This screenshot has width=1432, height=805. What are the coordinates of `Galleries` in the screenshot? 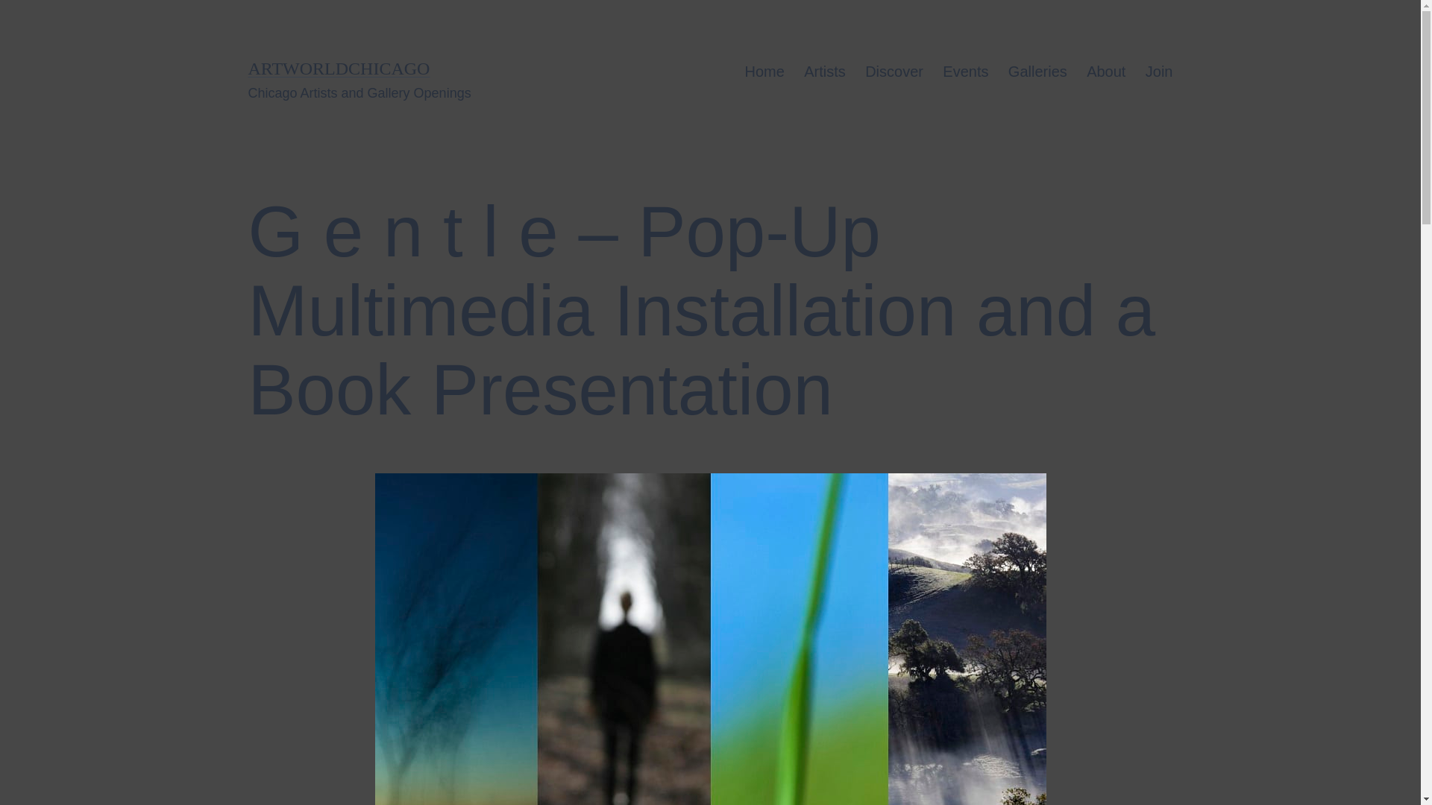 It's located at (1037, 72).